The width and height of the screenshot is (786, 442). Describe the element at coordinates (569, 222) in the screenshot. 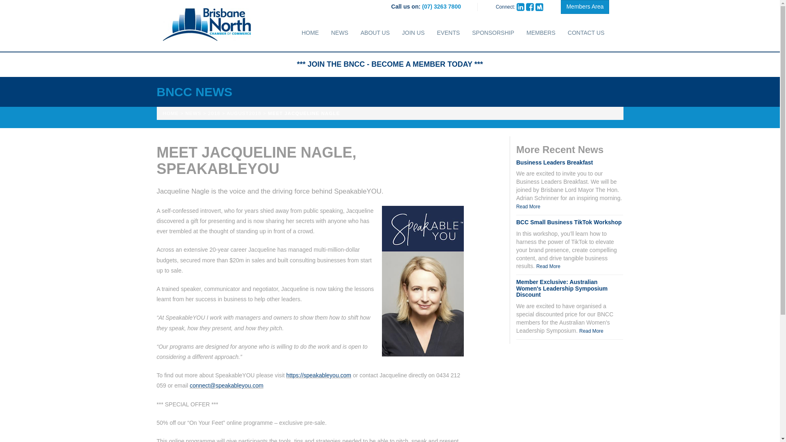

I see `BCC Small Business TikTok Workshop` at that location.